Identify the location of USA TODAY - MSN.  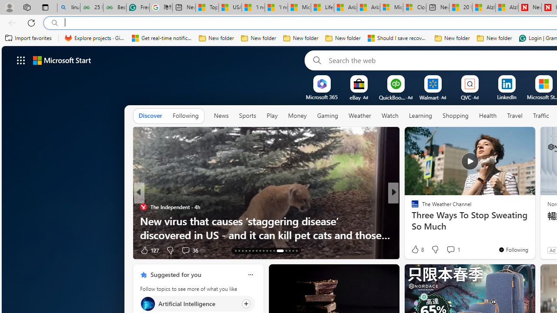
(230, 8).